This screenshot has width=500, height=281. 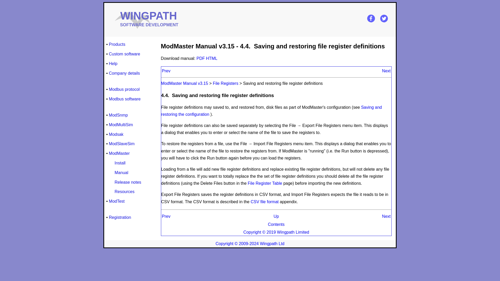 What do you see at coordinates (124, 99) in the screenshot?
I see `Modbus software` at bounding box center [124, 99].